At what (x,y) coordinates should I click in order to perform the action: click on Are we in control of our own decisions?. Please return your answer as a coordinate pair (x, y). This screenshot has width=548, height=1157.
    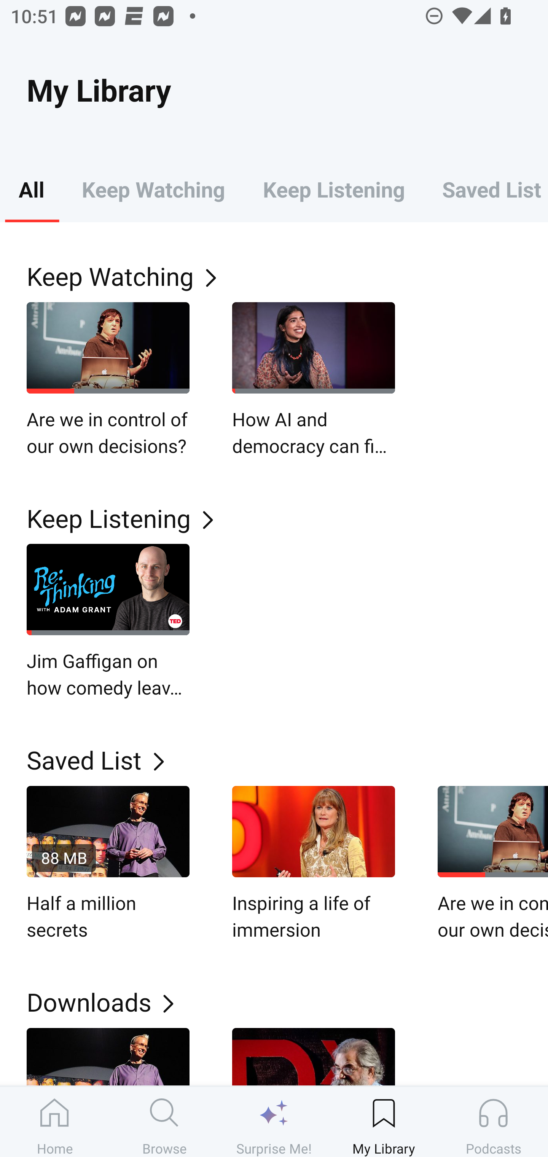
    Looking at the image, I should click on (493, 864).